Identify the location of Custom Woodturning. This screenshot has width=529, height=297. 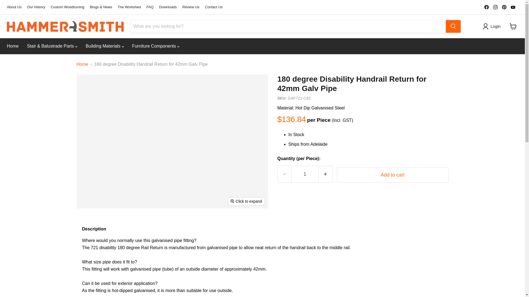
(67, 7).